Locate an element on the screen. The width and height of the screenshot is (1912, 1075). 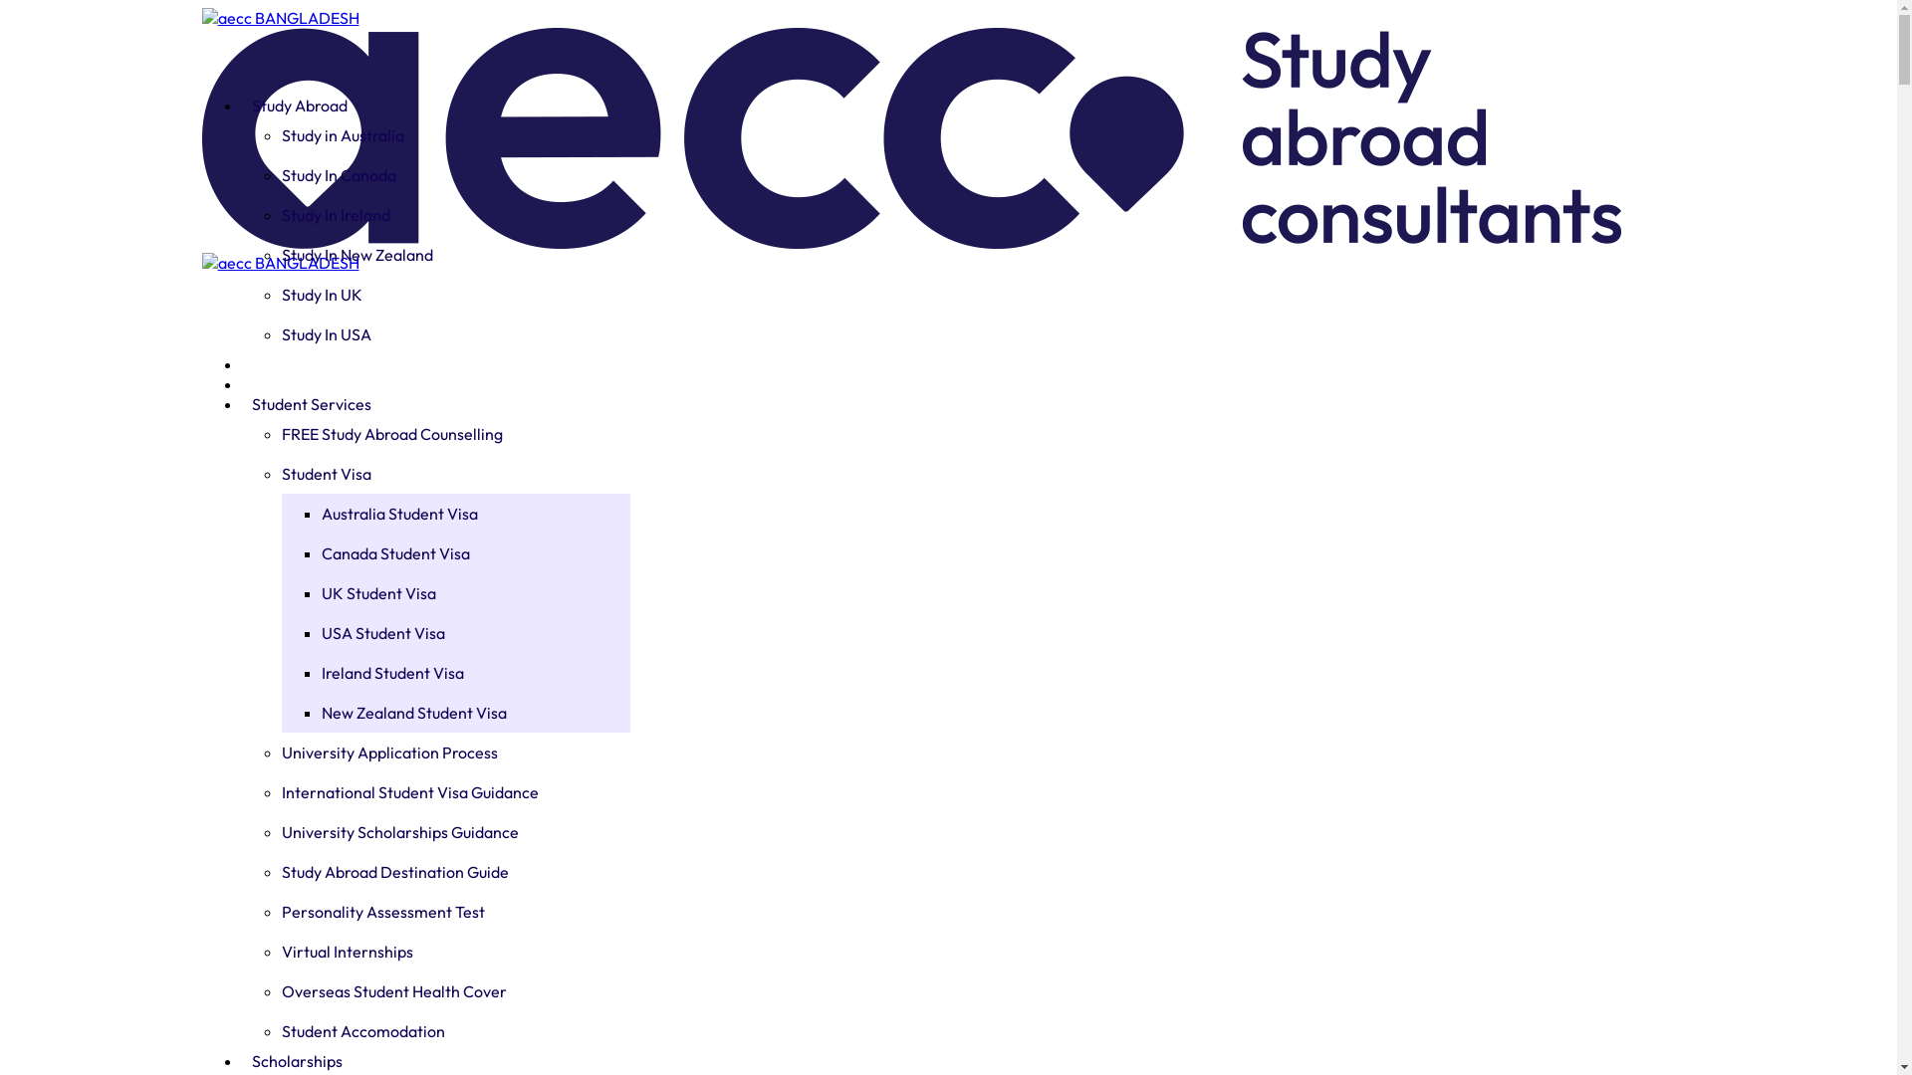
University Scholarships Guidance is located at coordinates (435, 832).